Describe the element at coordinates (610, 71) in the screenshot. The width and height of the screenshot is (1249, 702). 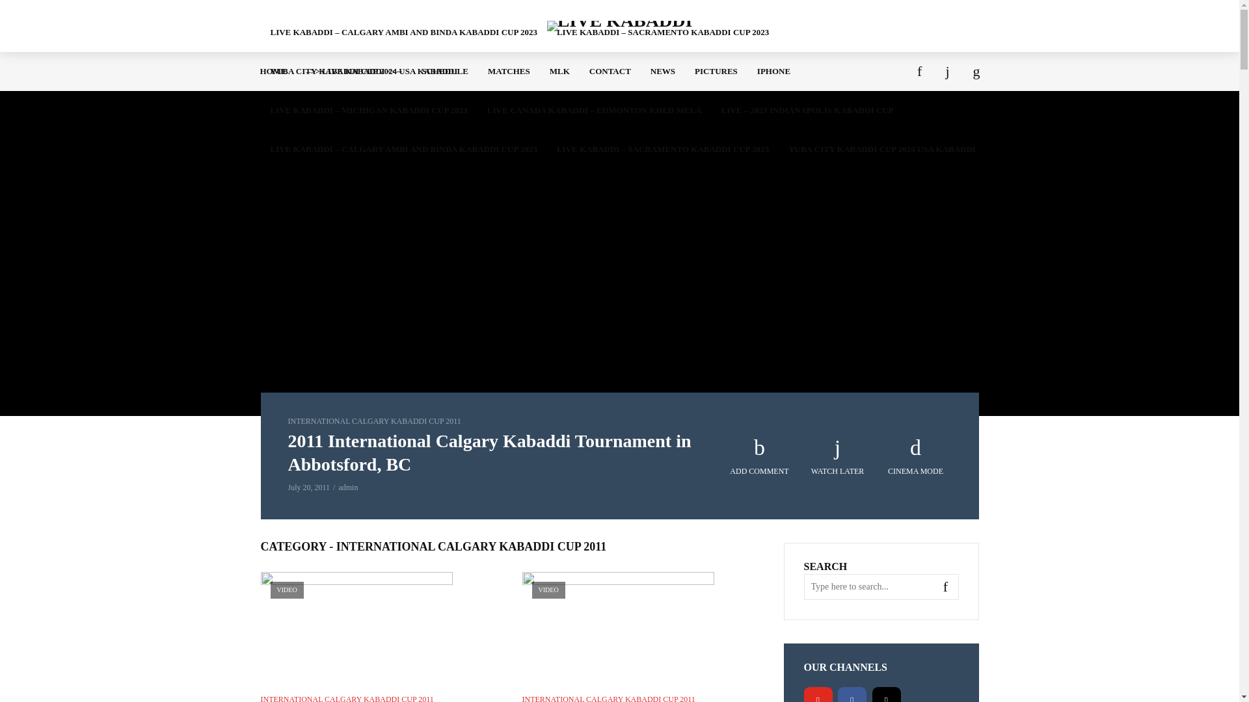
I see `CONTACT` at that location.